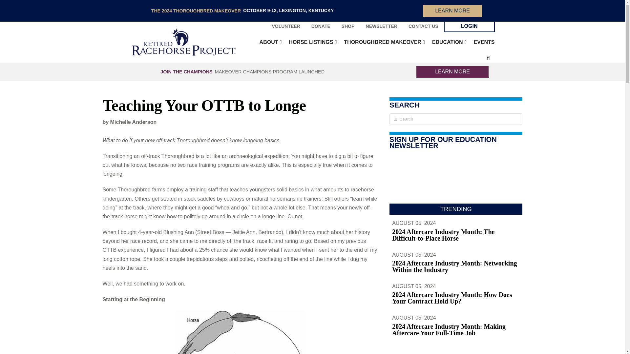 The image size is (630, 354). I want to click on SHOP, so click(348, 26).